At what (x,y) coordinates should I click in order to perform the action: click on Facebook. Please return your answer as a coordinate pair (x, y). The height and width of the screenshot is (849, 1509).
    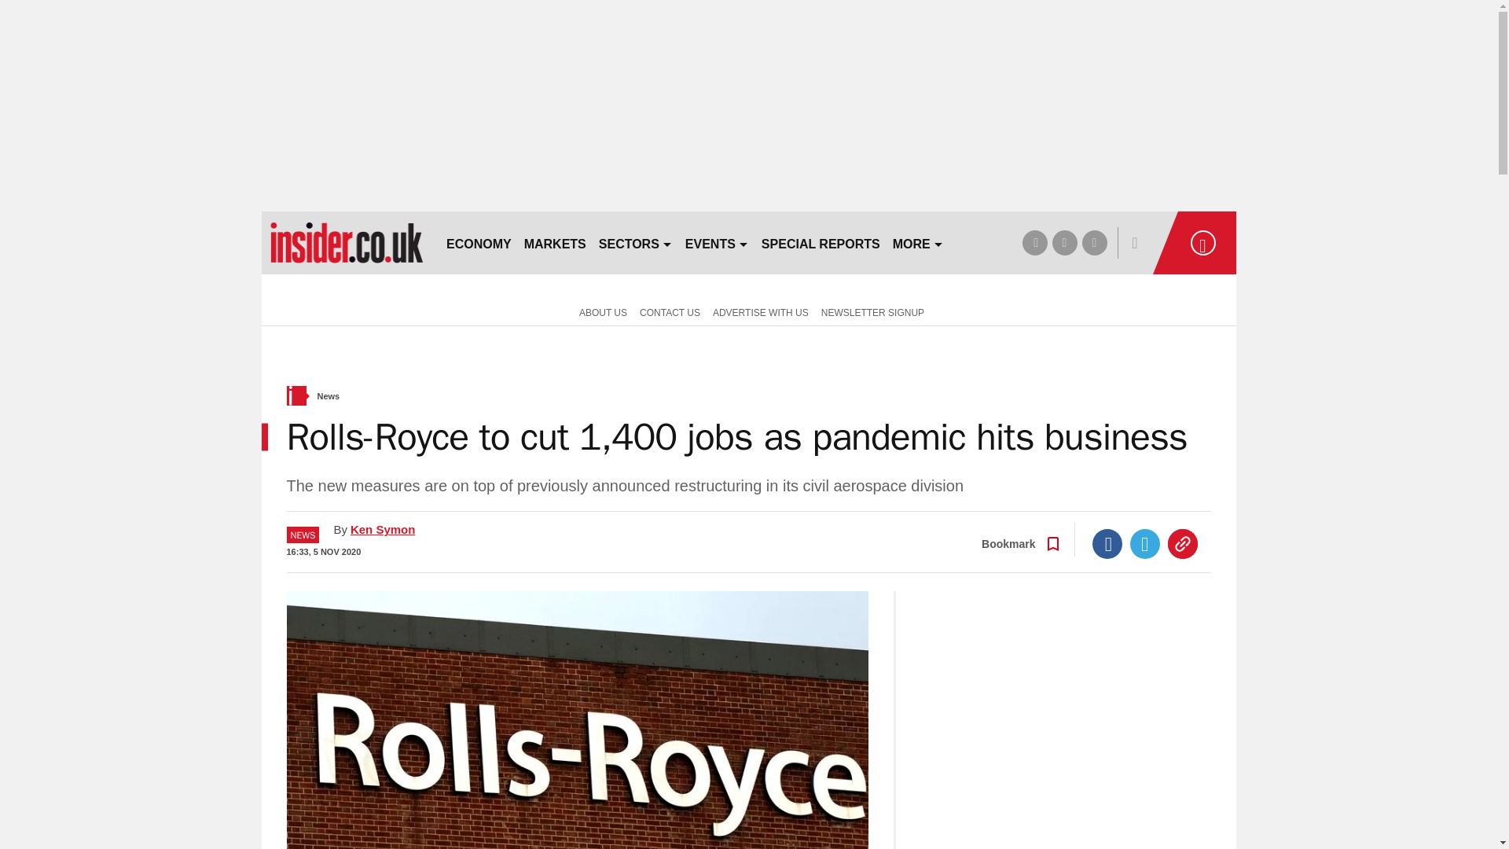
    Looking at the image, I should click on (1107, 543).